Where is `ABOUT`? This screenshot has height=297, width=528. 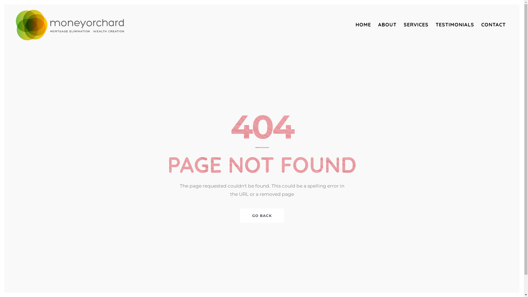 ABOUT is located at coordinates (387, 25).